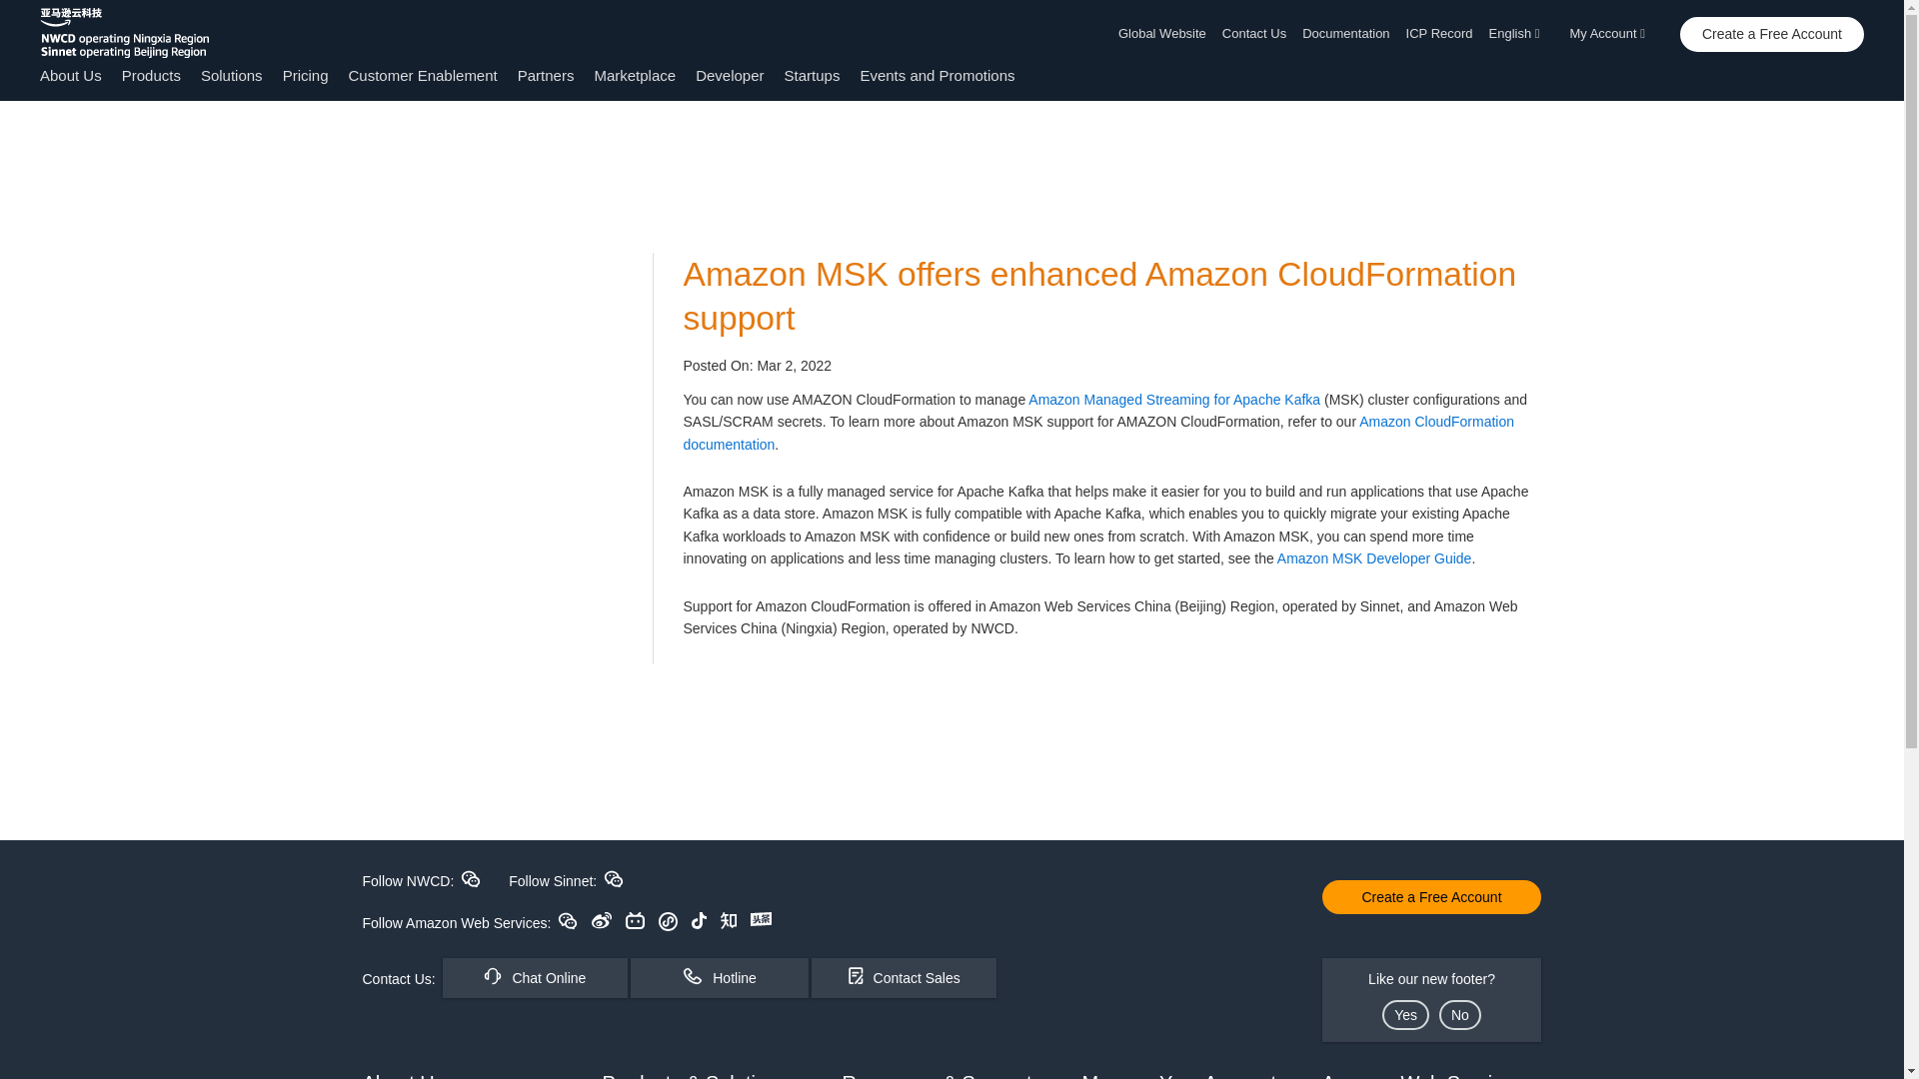  What do you see at coordinates (760, 918) in the screenshot?
I see `TouTiao` at bounding box center [760, 918].